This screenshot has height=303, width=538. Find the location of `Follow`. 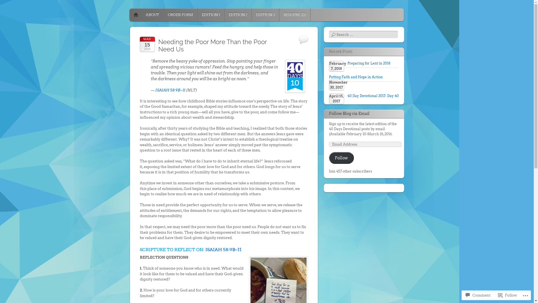

Follow is located at coordinates (507, 295).